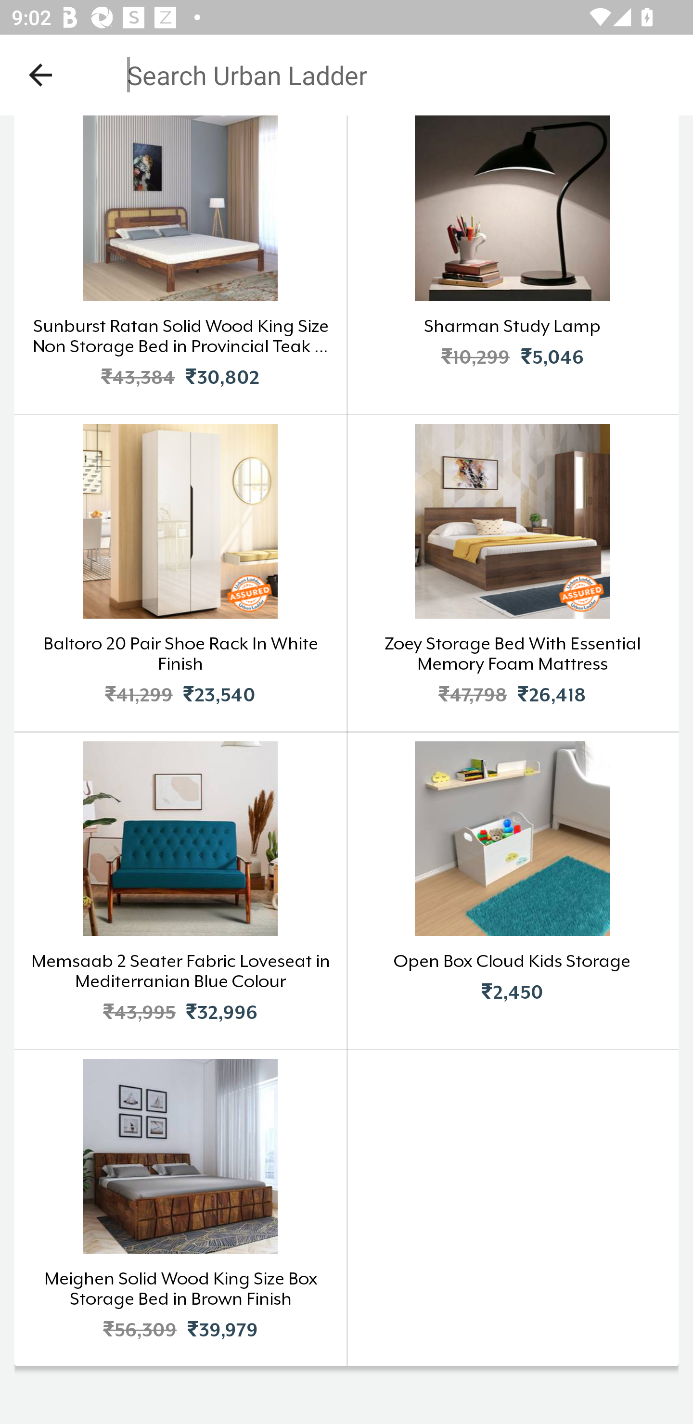  Describe the element at coordinates (512, 890) in the screenshot. I see `Open Box Cloud Kids Storage ₹2,450` at that location.